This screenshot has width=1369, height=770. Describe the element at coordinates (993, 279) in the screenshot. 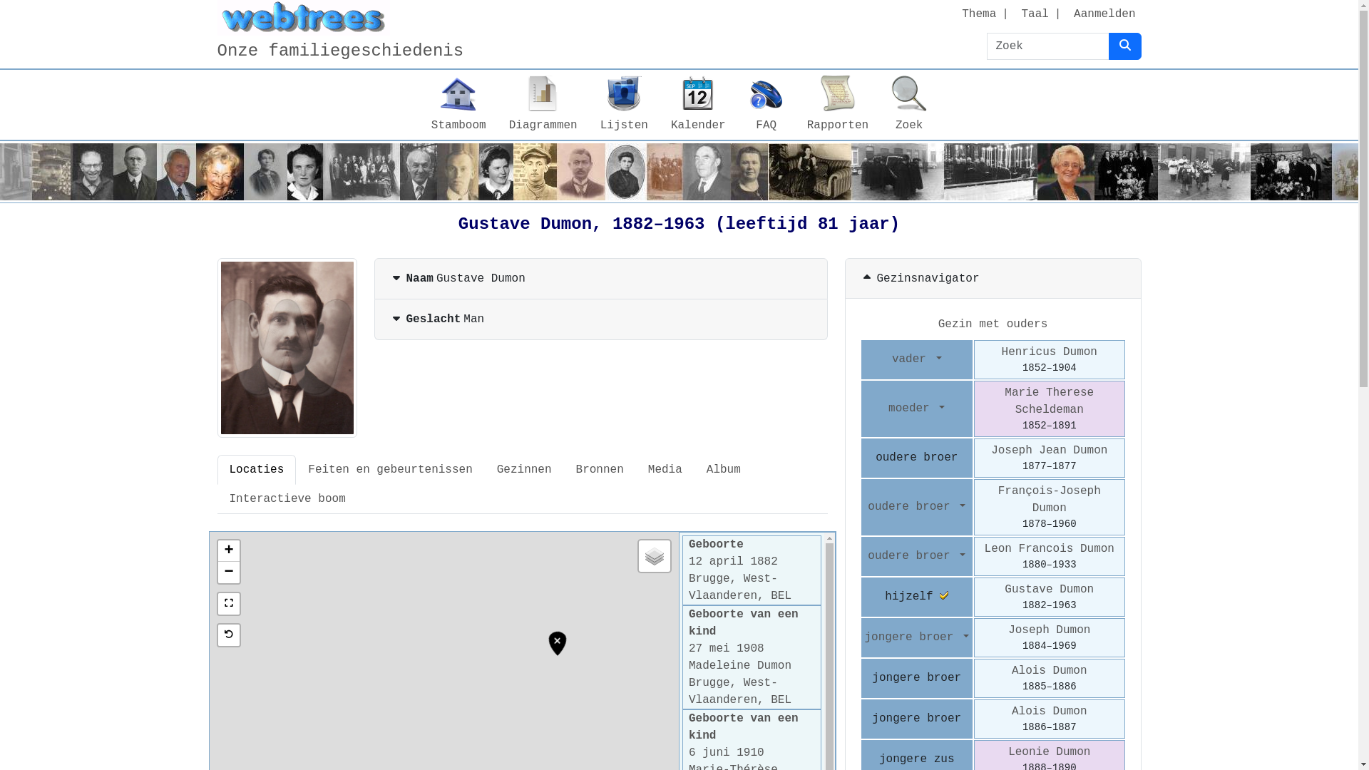

I see `Gezinsnavigator` at that location.